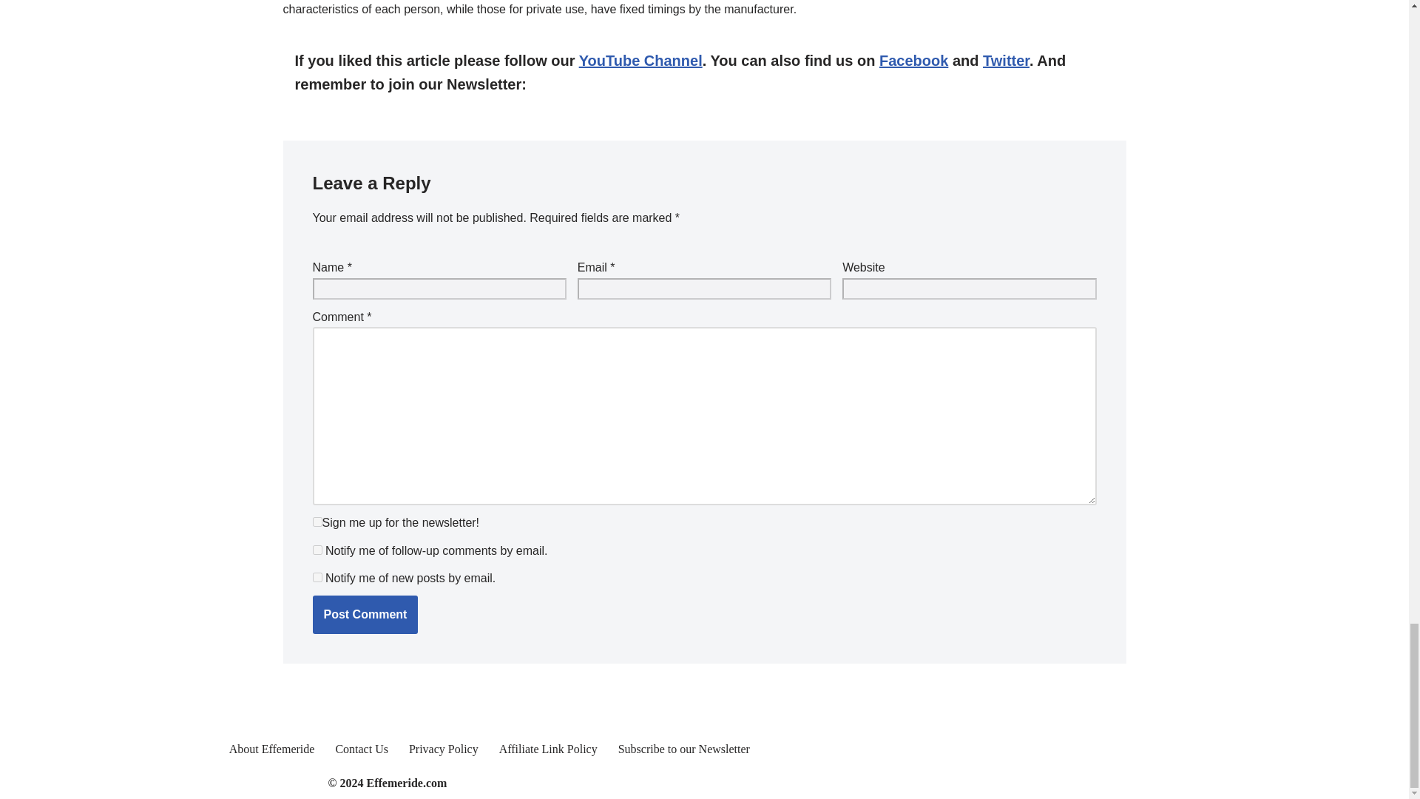 This screenshot has width=1420, height=799. Describe the element at coordinates (365, 614) in the screenshot. I see `Post Comment` at that location.